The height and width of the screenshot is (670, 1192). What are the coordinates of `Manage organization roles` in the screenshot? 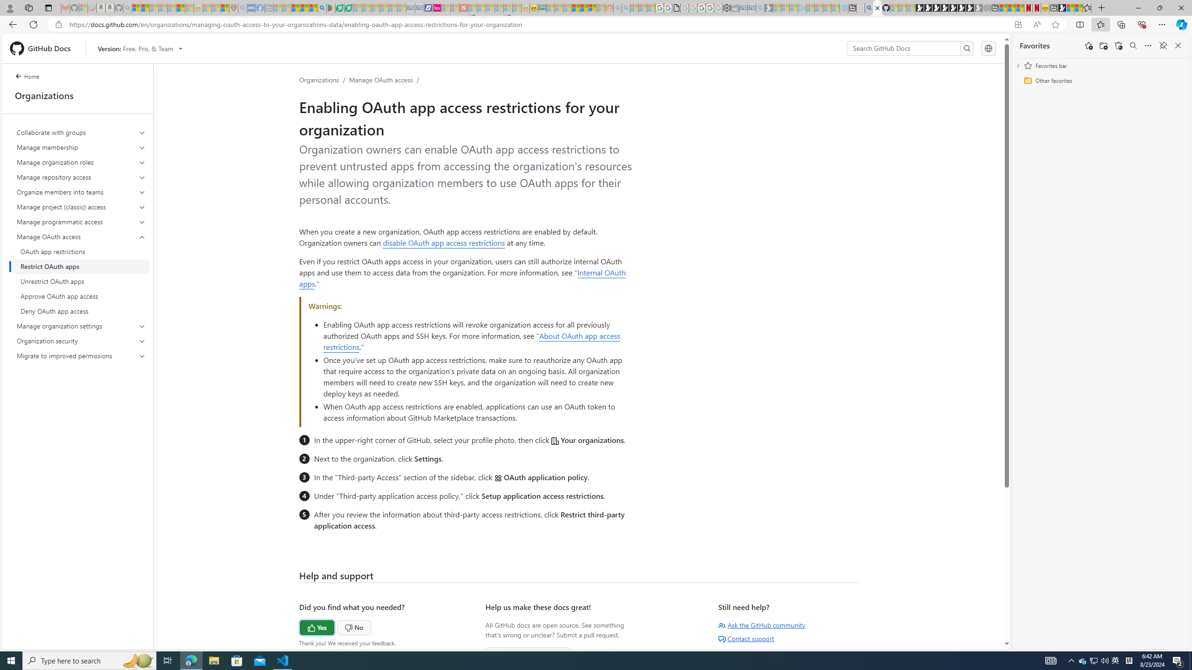 It's located at (81, 162).